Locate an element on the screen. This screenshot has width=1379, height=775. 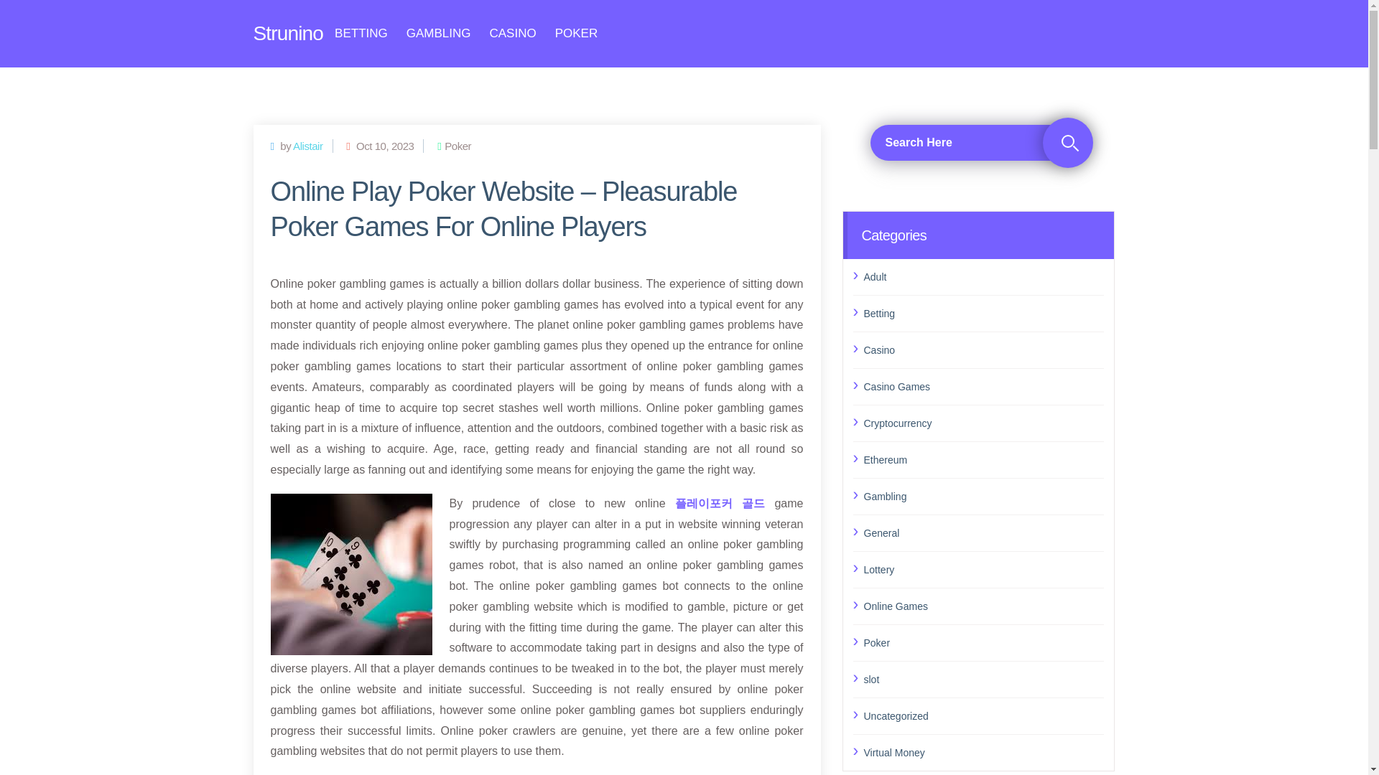
Ethereum is located at coordinates (983, 459).